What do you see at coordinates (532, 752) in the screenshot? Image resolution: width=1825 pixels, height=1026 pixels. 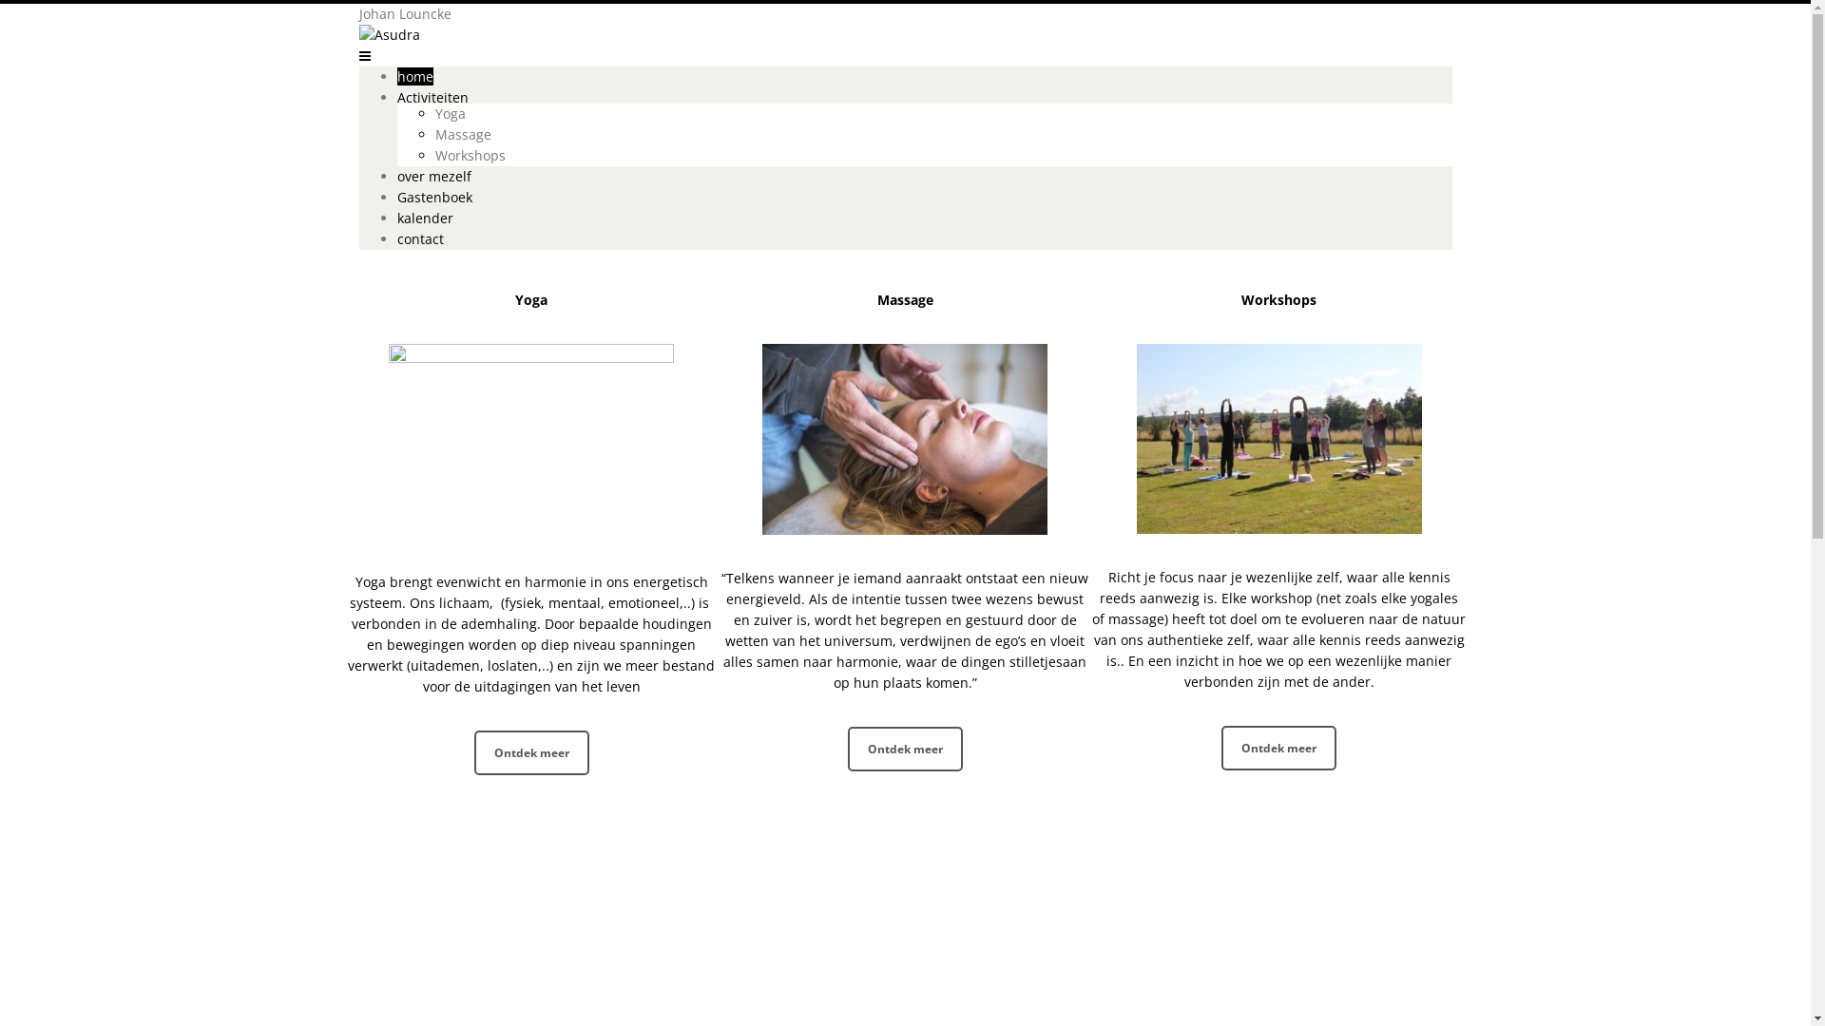 I see `Ontdek meer` at bounding box center [532, 752].